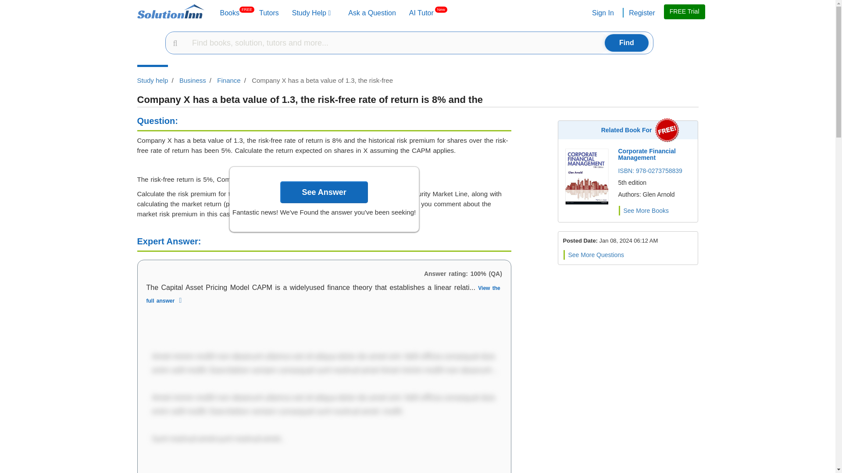  What do you see at coordinates (641, 14) in the screenshot?
I see `Register` at bounding box center [641, 14].